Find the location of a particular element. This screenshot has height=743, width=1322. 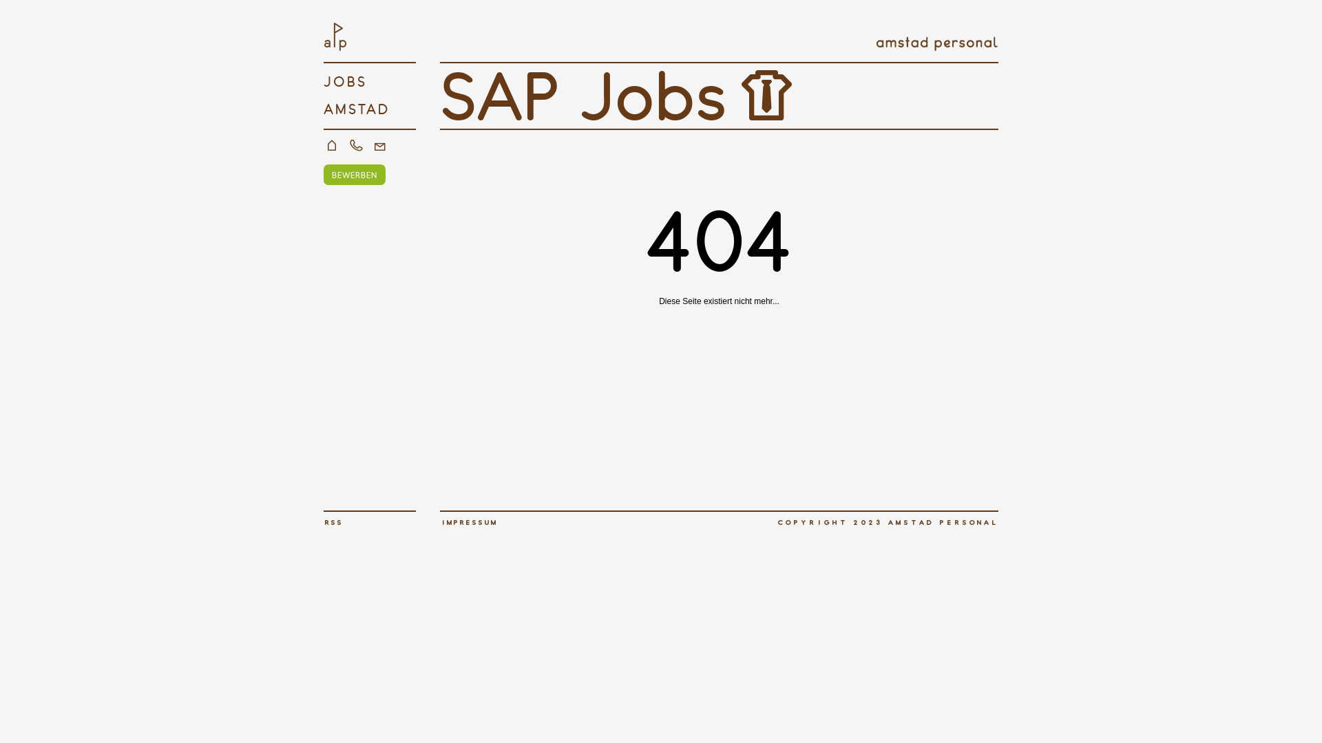

rss is located at coordinates (333, 522).